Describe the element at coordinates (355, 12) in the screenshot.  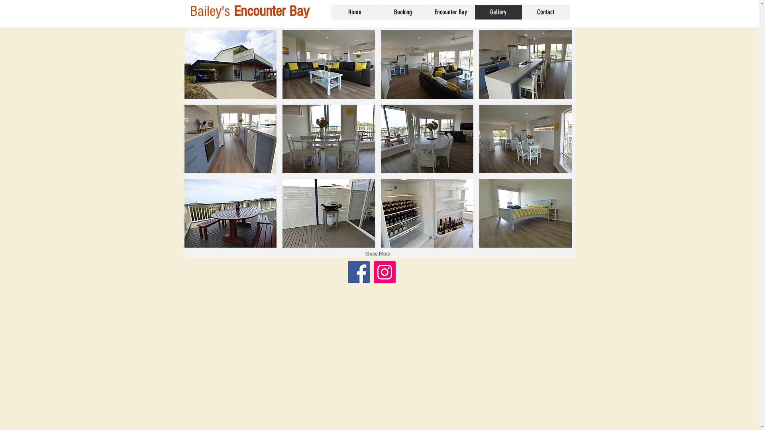
I see `Home` at that location.